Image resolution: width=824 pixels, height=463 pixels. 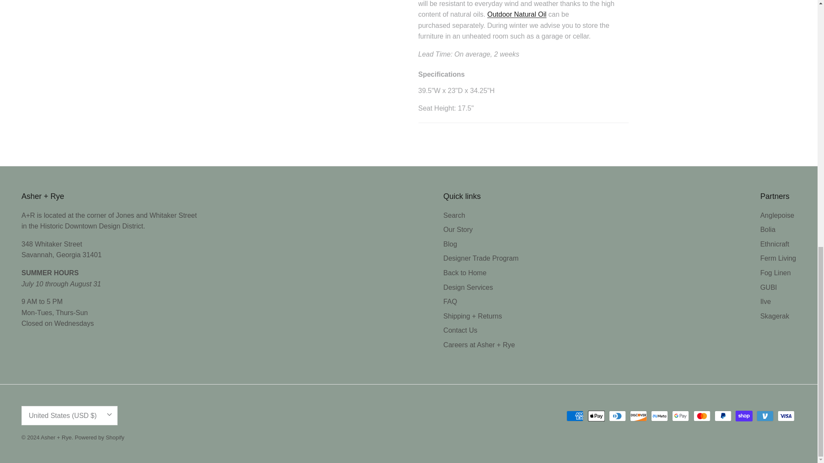 What do you see at coordinates (516, 14) in the screenshot?
I see `Cura Outdoor Oil, Nature` at bounding box center [516, 14].